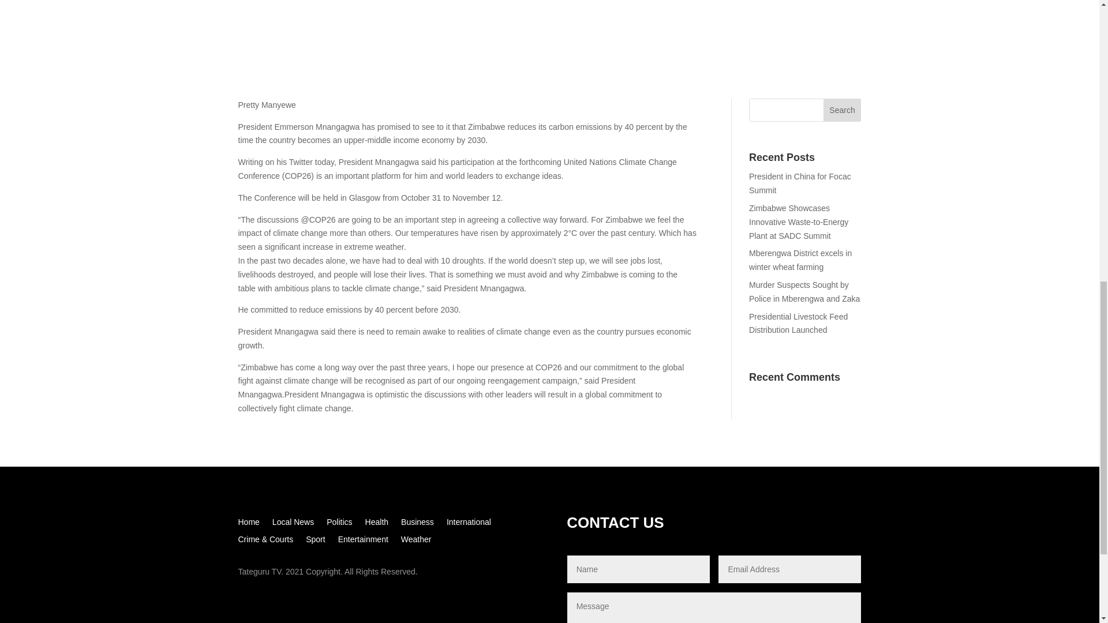  Describe the element at coordinates (549, 37) in the screenshot. I see `IMG-20211027-WA0060` at that location.